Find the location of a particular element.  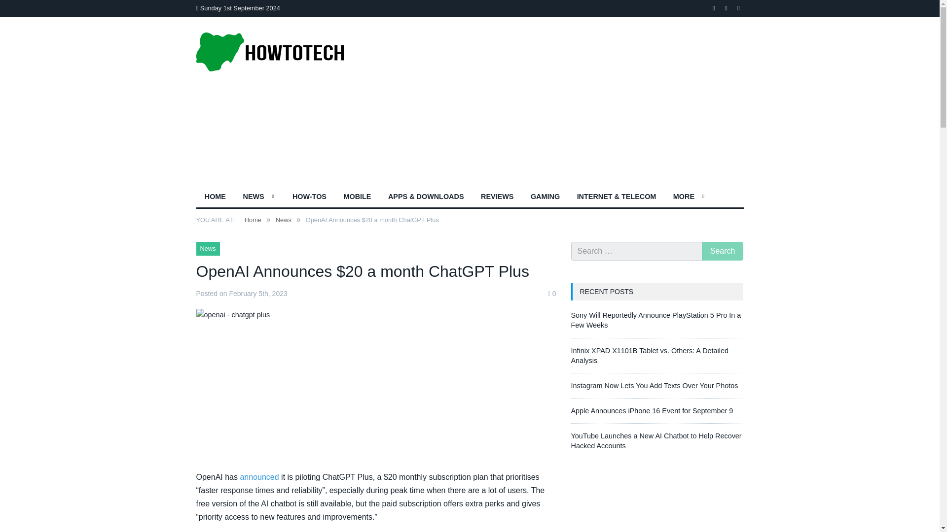

announced is located at coordinates (258, 477).